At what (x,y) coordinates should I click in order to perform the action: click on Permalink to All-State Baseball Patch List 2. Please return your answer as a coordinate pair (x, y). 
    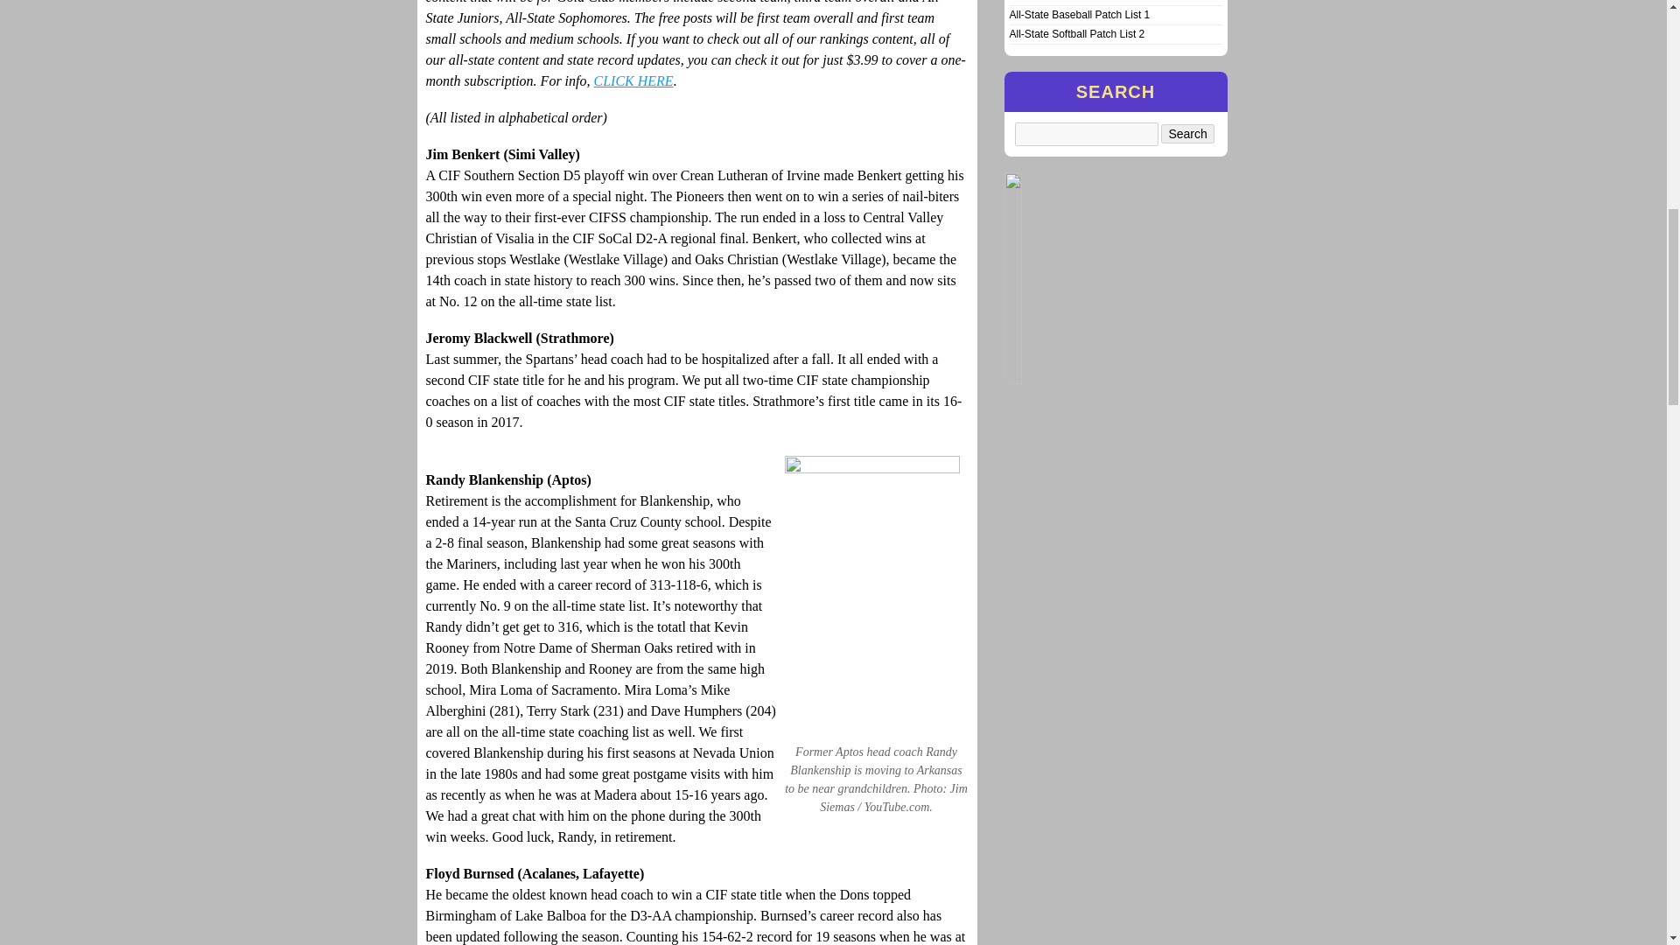
    Looking at the image, I should click on (1080, 1).